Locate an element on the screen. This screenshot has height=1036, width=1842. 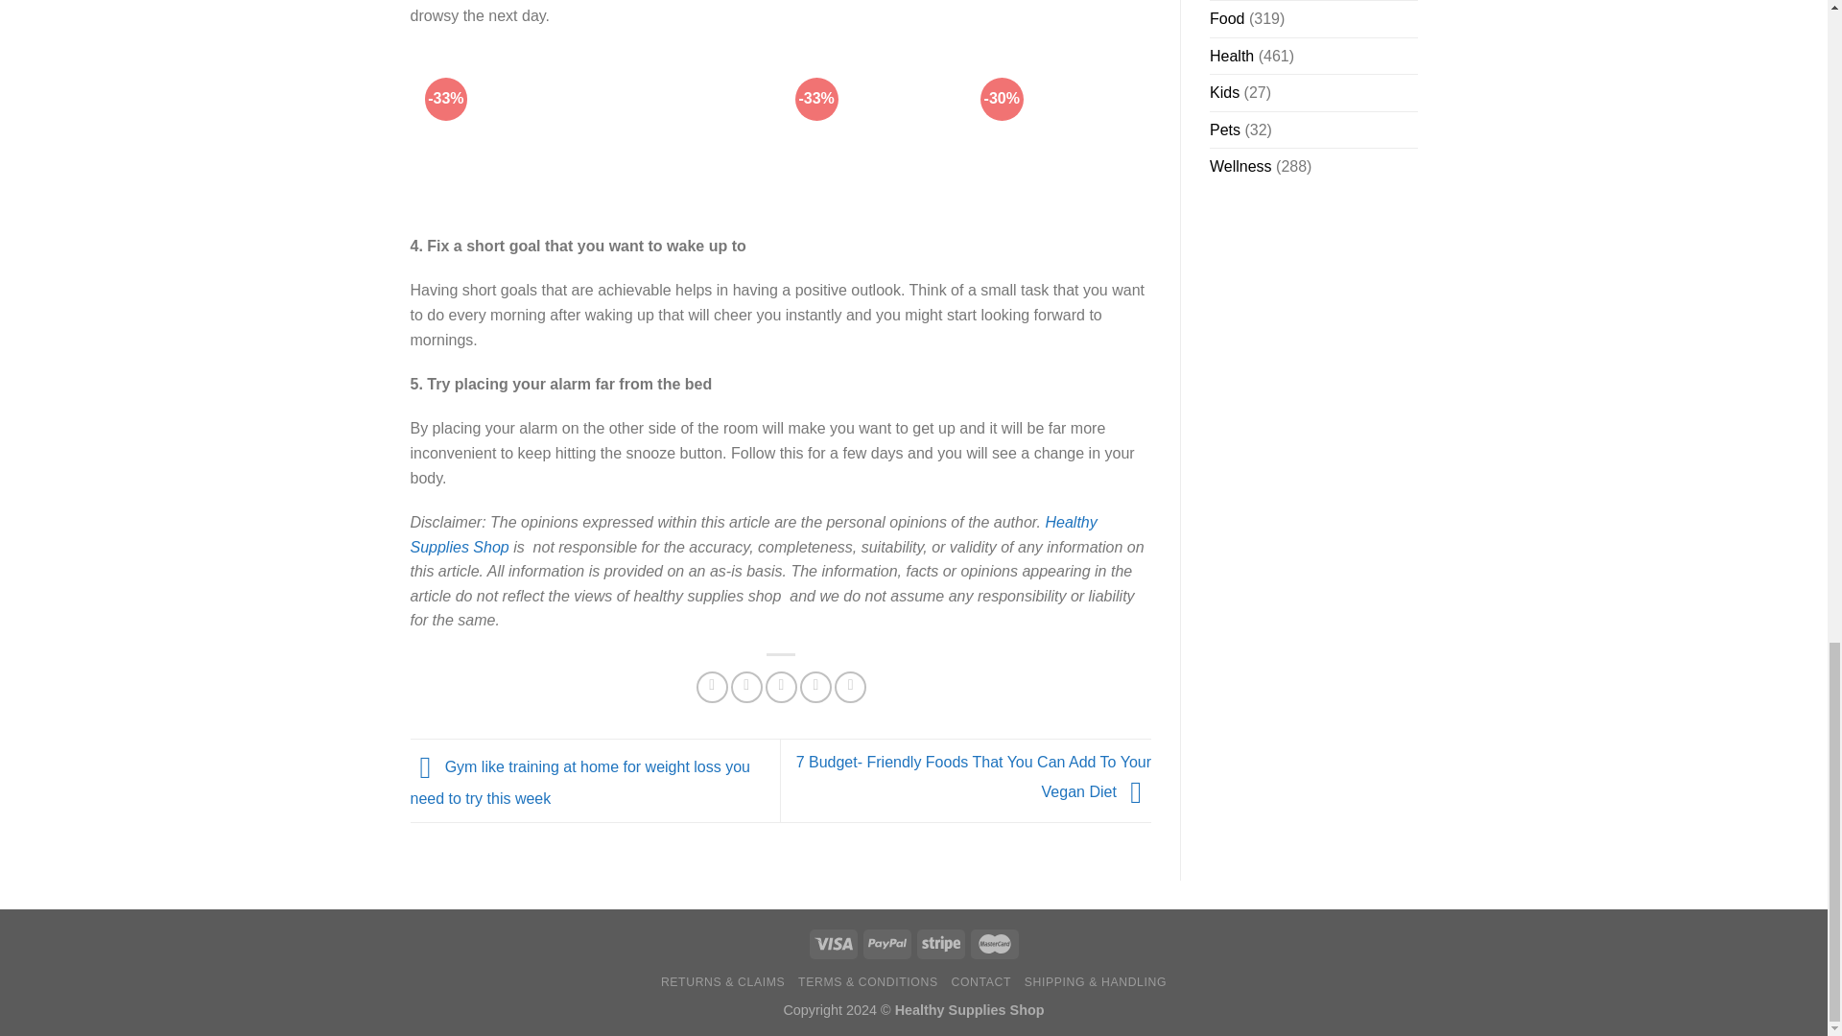
Share on Twitter is located at coordinates (746, 687).